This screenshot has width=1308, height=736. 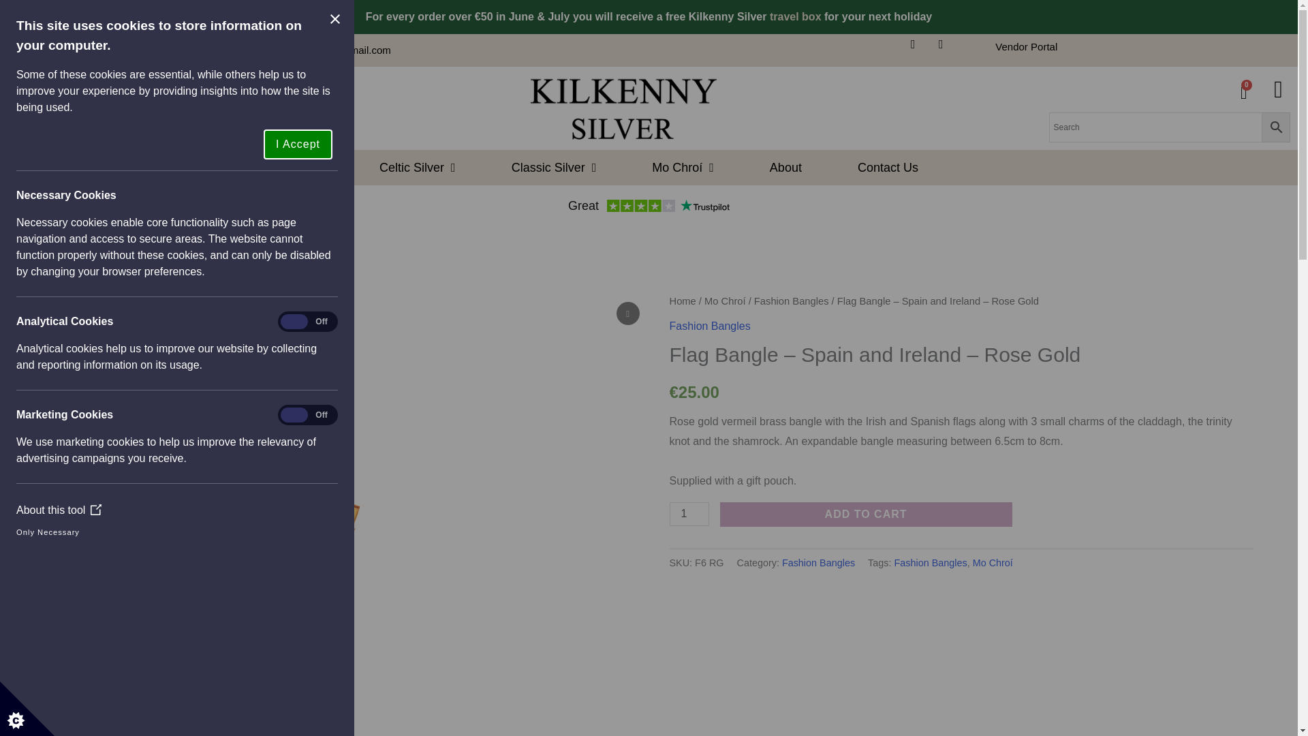 What do you see at coordinates (30, 532) in the screenshot?
I see `Only Necessary` at bounding box center [30, 532].